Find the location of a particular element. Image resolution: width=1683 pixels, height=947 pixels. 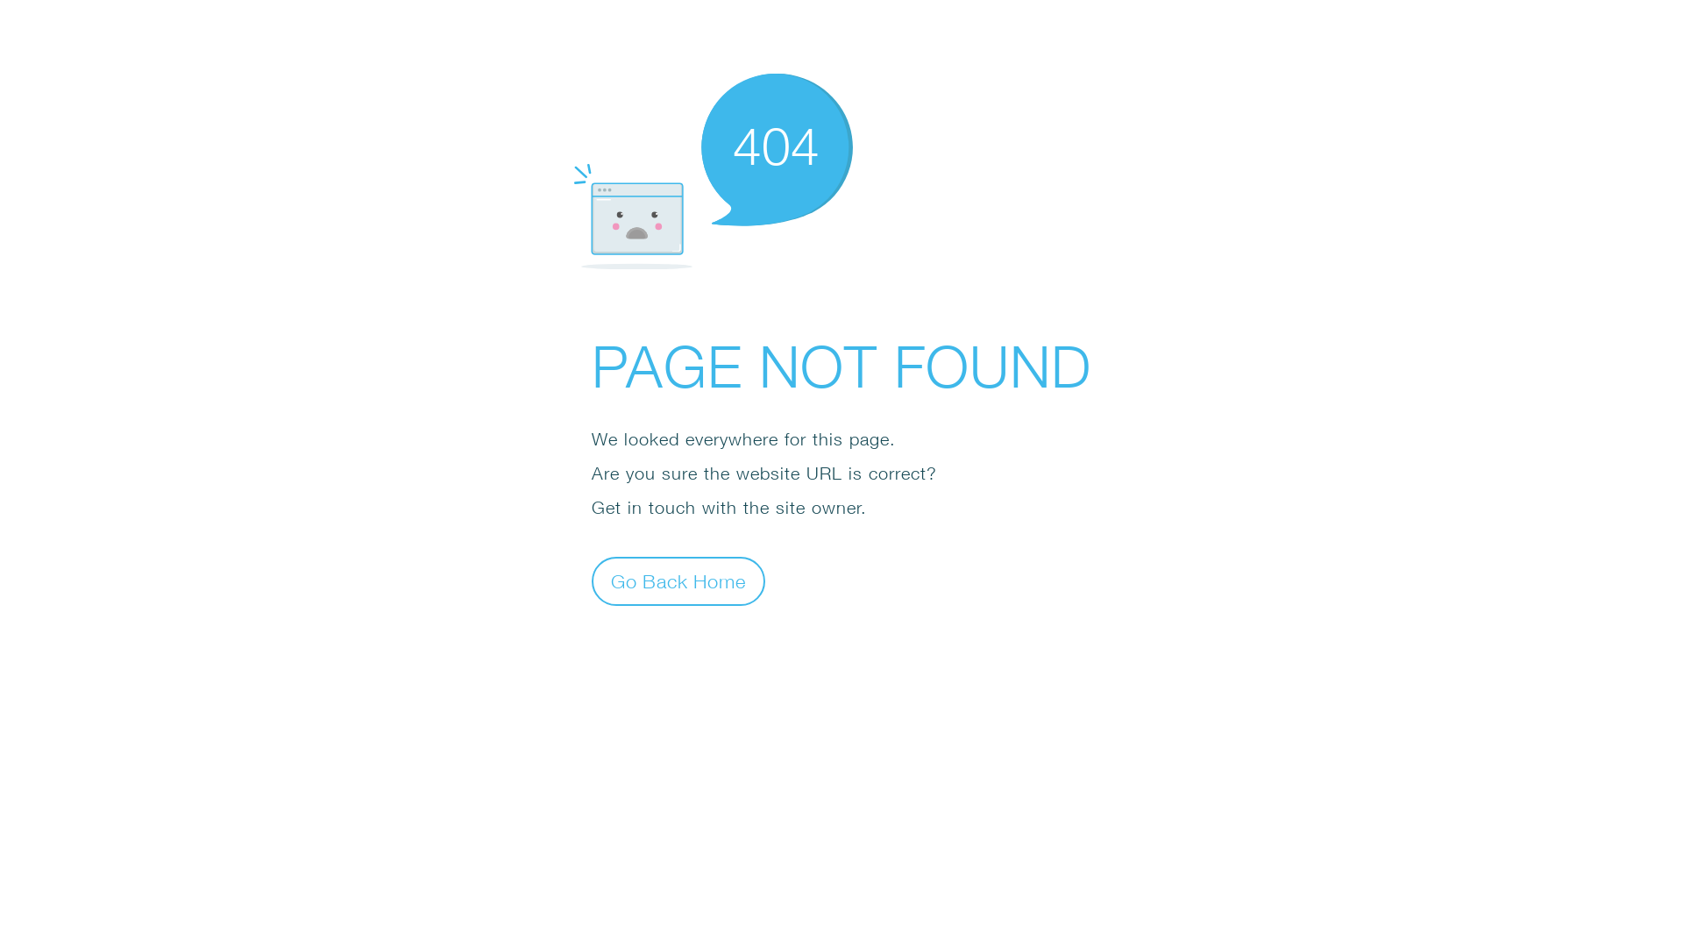

Go Back Home is located at coordinates (678, 580).